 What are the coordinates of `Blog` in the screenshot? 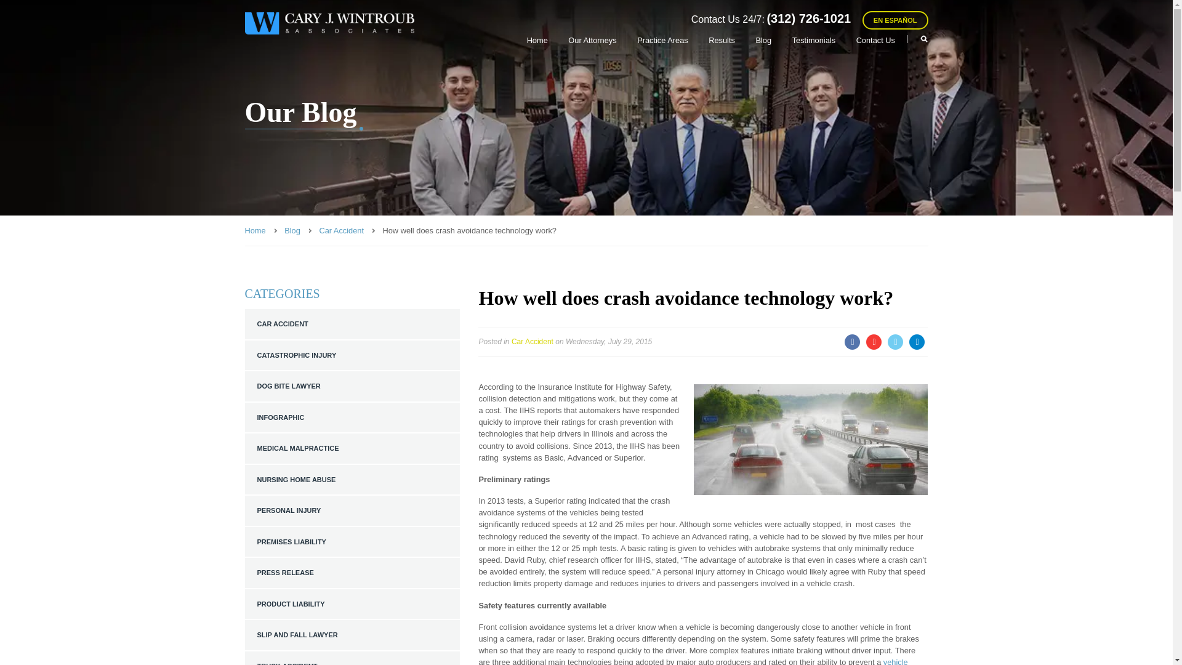 It's located at (292, 230).